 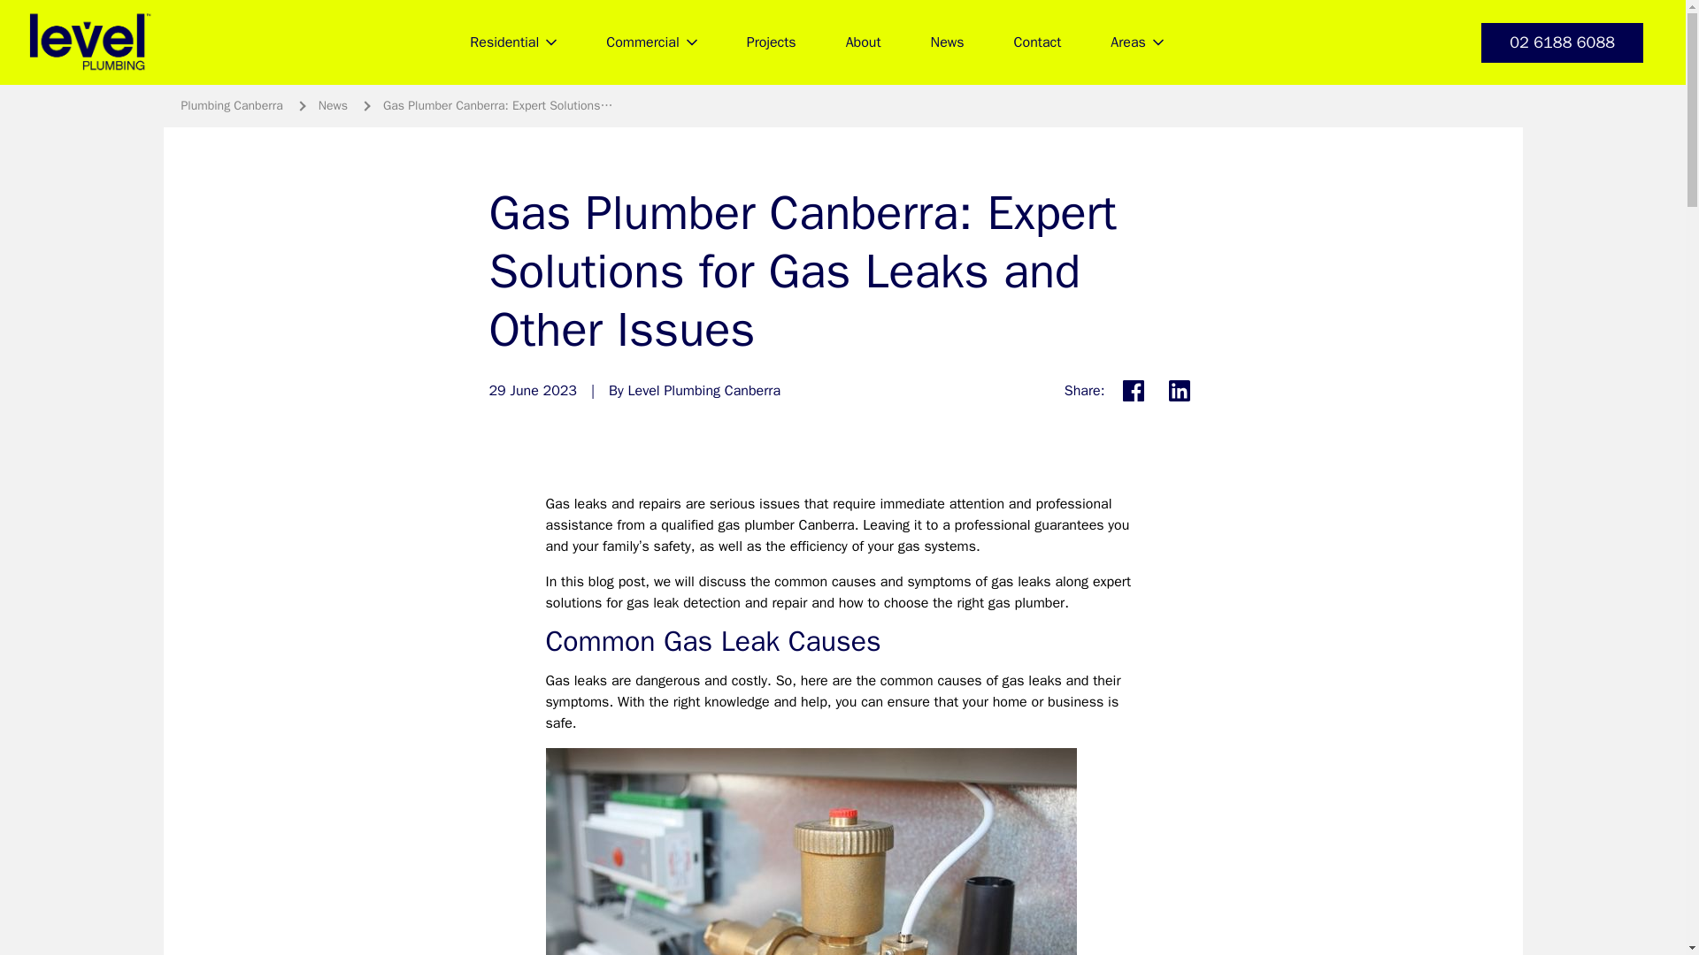 What do you see at coordinates (512, 42) in the screenshot?
I see `Residential` at bounding box center [512, 42].